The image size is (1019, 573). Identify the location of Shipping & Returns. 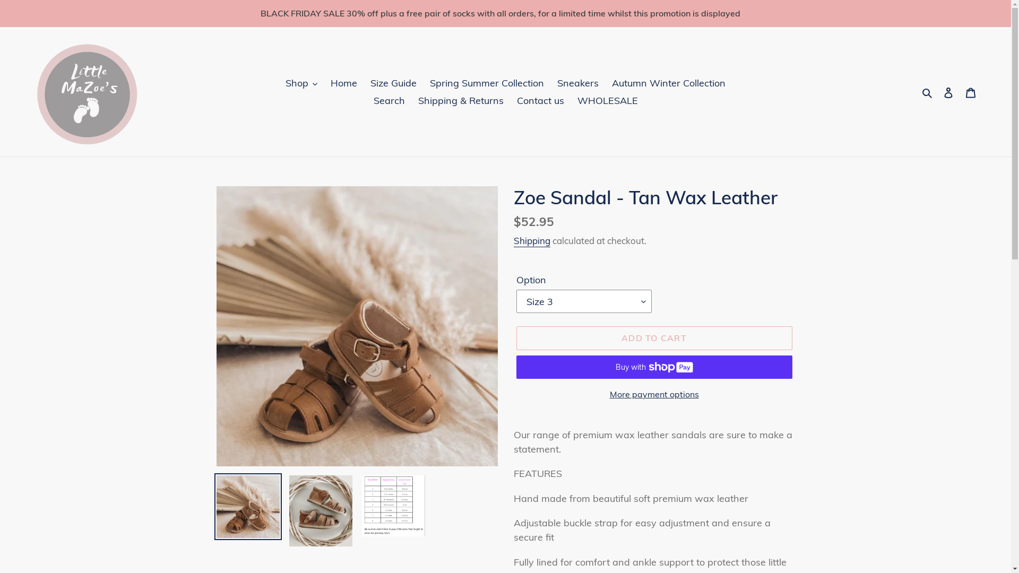
(461, 101).